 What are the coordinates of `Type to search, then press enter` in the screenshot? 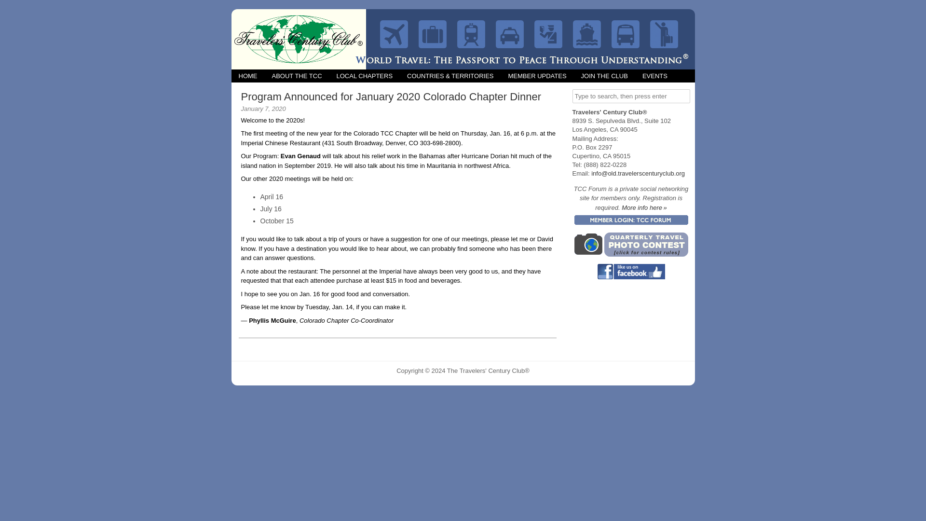 It's located at (631, 96).